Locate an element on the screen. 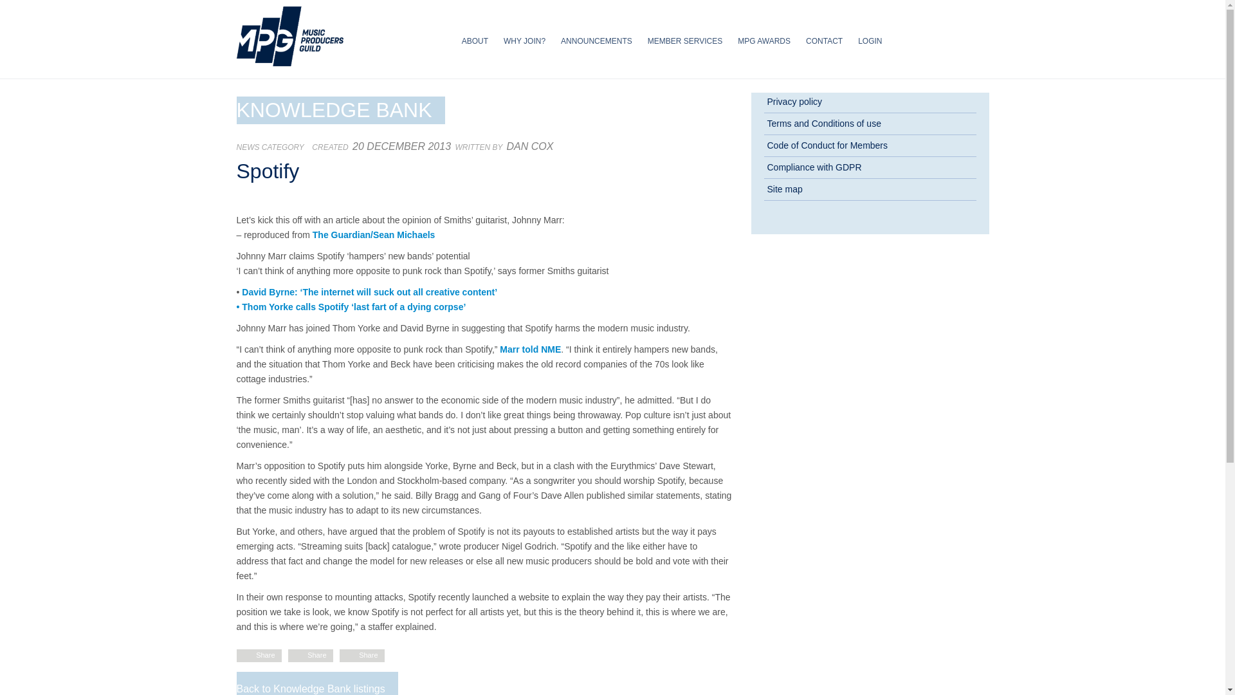 The image size is (1235, 695). Back to Knowledge Bank listings is located at coordinates (311, 689).